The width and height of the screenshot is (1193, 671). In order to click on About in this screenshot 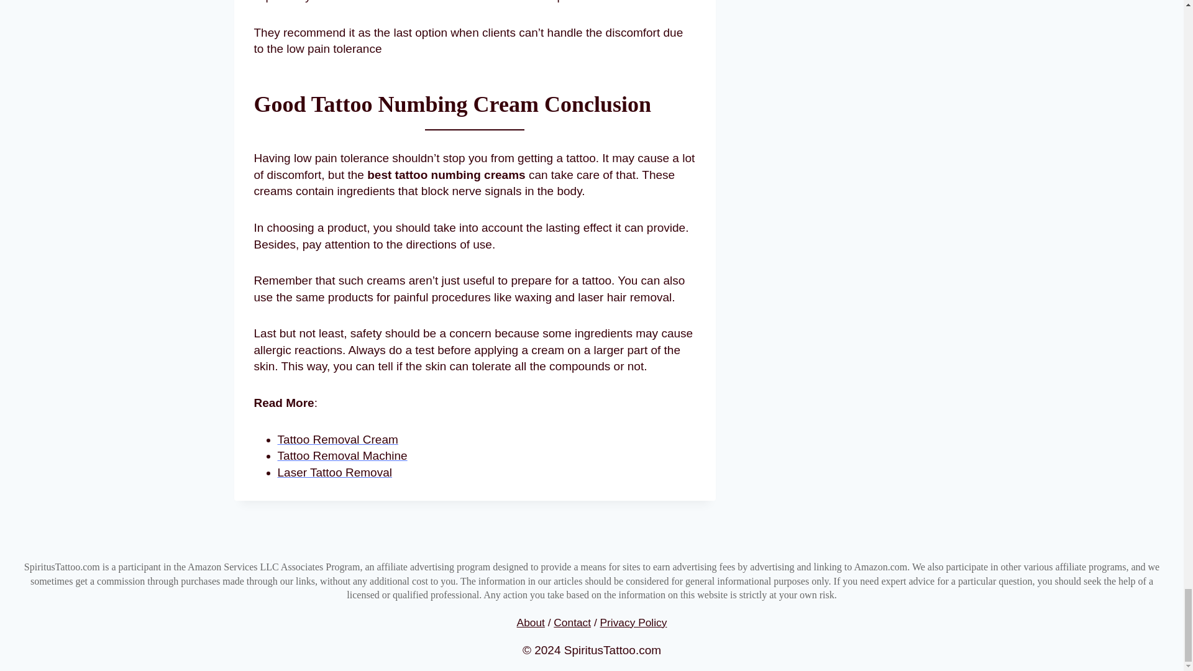, I will do `click(531, 623)`.